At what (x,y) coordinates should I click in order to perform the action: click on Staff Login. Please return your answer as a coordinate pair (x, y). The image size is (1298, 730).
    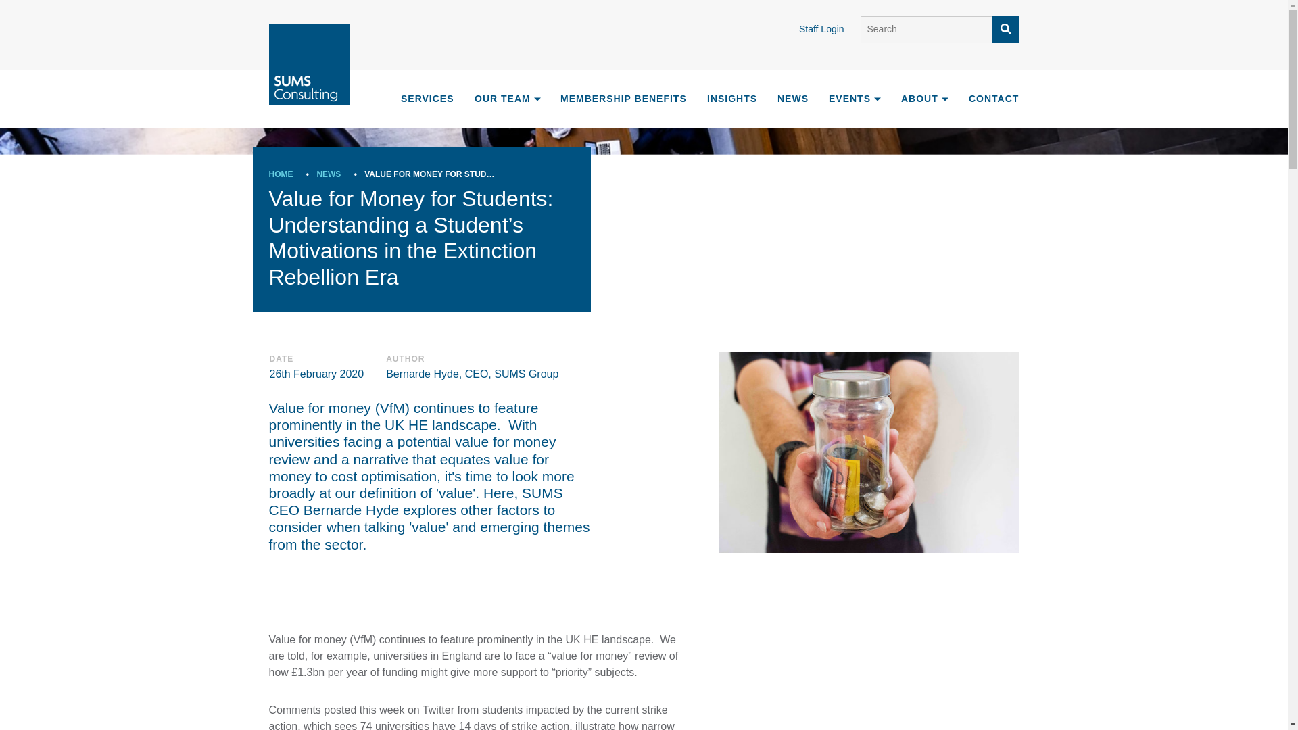
    Looking at the image, I should click on (829, 28).